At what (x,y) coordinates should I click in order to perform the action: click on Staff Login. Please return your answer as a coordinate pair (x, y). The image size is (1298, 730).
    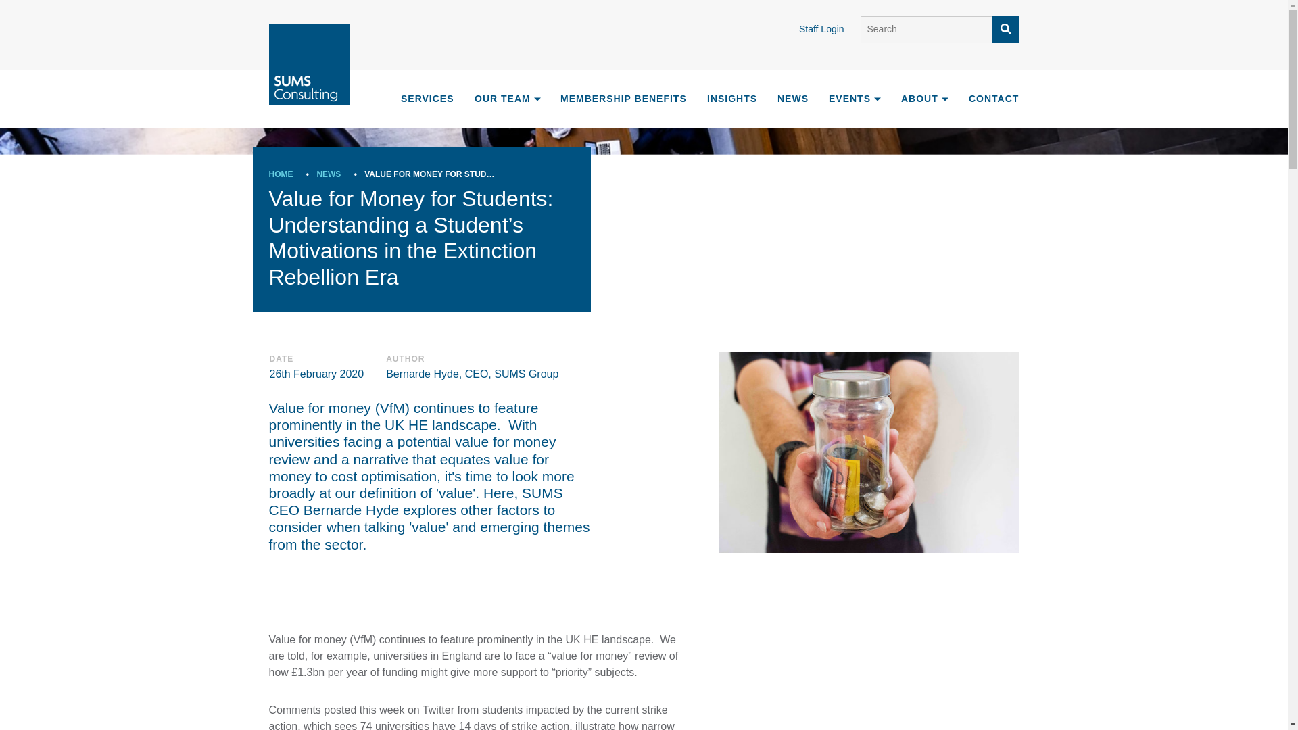
    Looking at the image, I should click on (829, 28).